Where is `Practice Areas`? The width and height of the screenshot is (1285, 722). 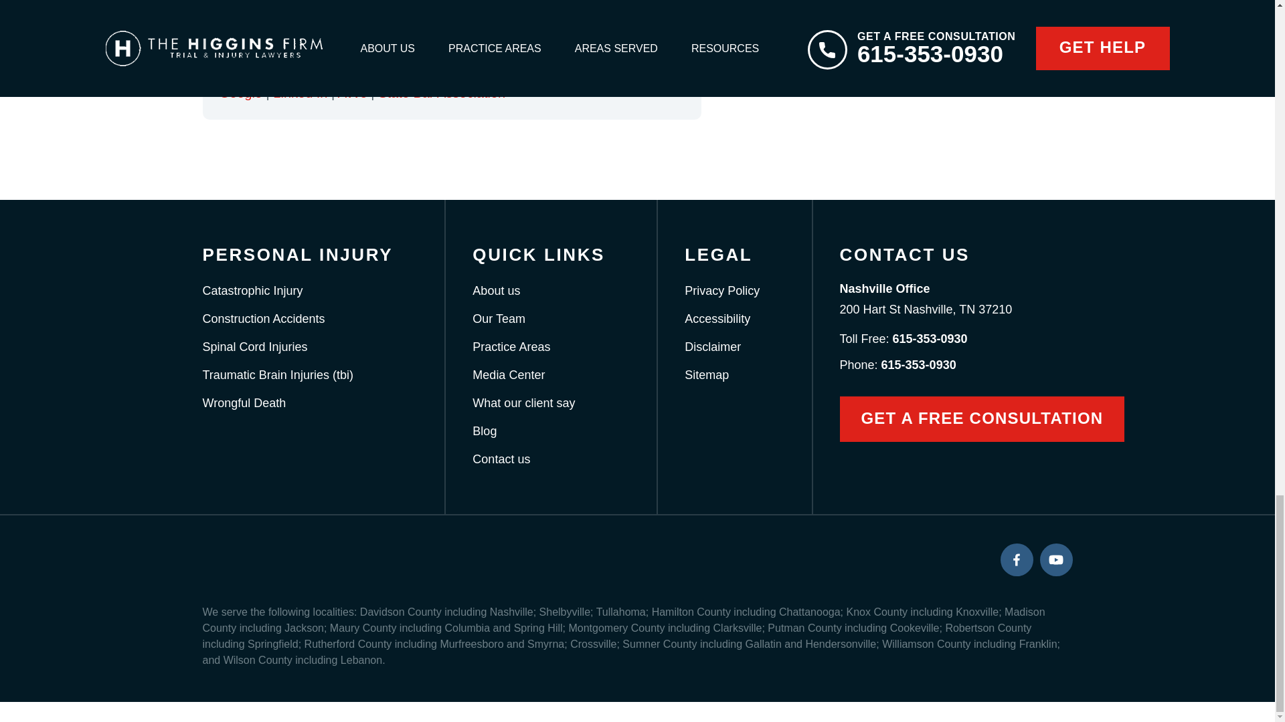
Practice Areas is located at coordinates (511, 346).